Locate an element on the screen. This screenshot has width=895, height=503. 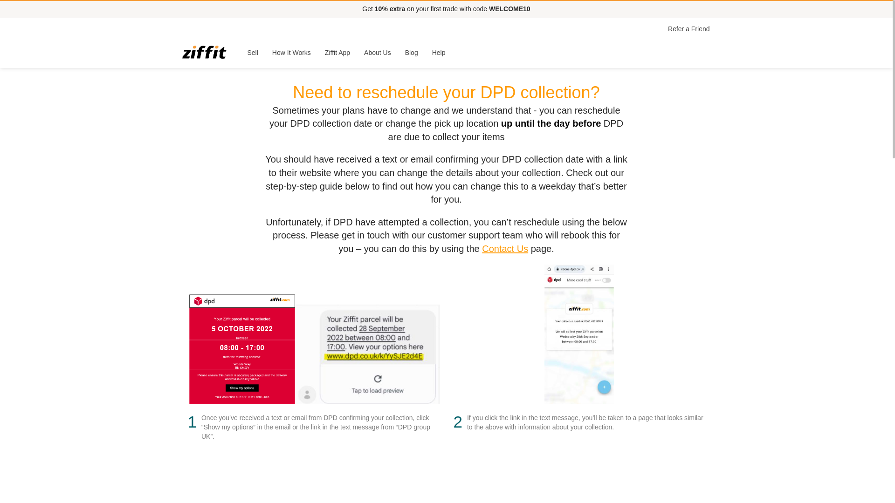
Blog is located at coordinates (412, 52).